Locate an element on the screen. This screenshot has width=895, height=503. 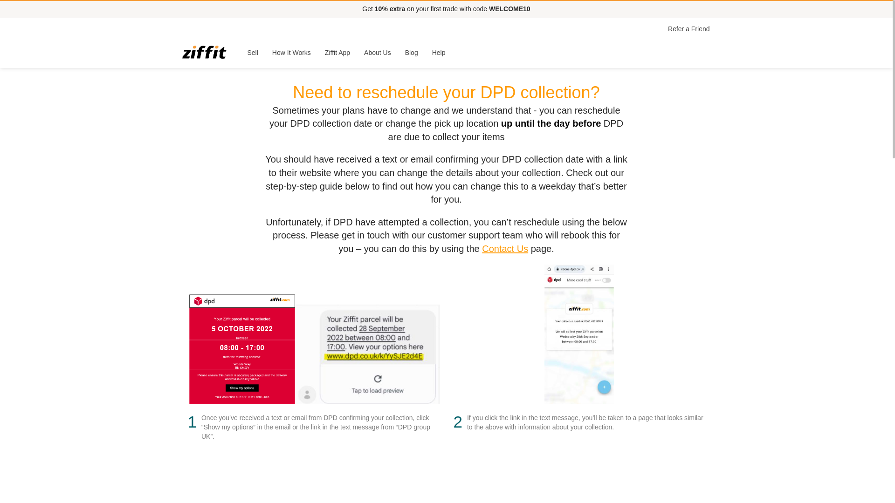
Blog is located at coordinates (412, 52).